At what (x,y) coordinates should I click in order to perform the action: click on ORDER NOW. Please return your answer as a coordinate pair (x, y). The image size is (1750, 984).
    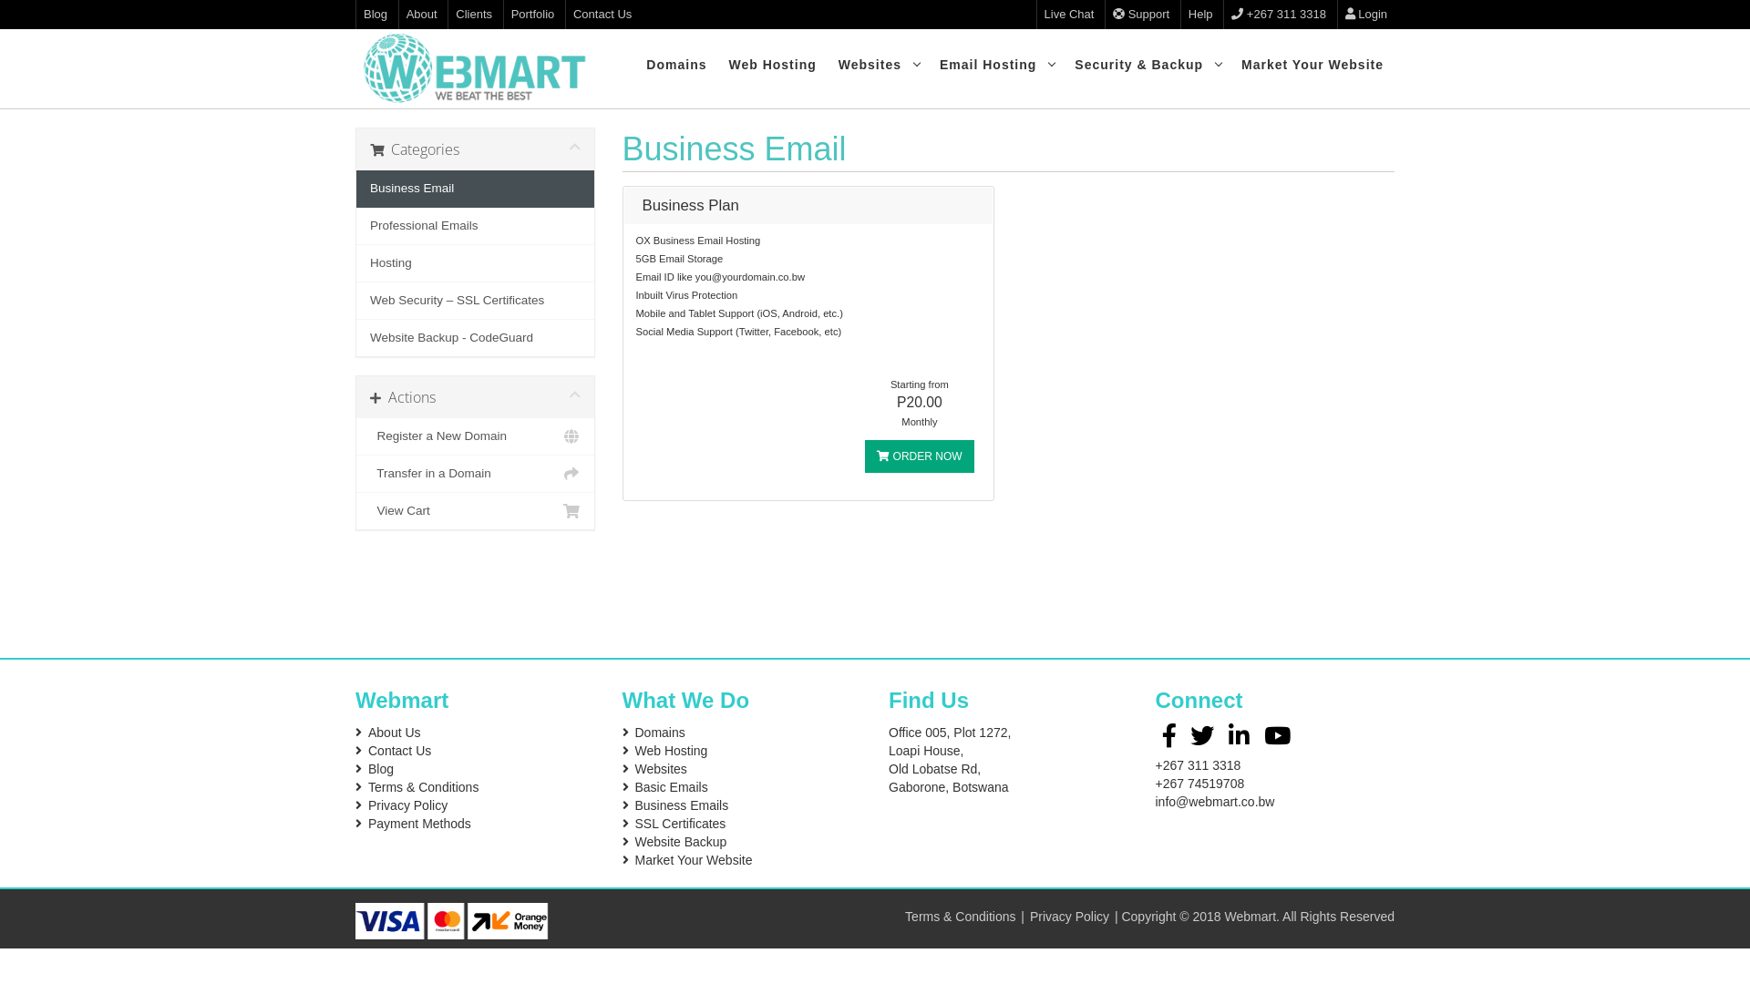
    Looking at the image, I should click on (919, 456).